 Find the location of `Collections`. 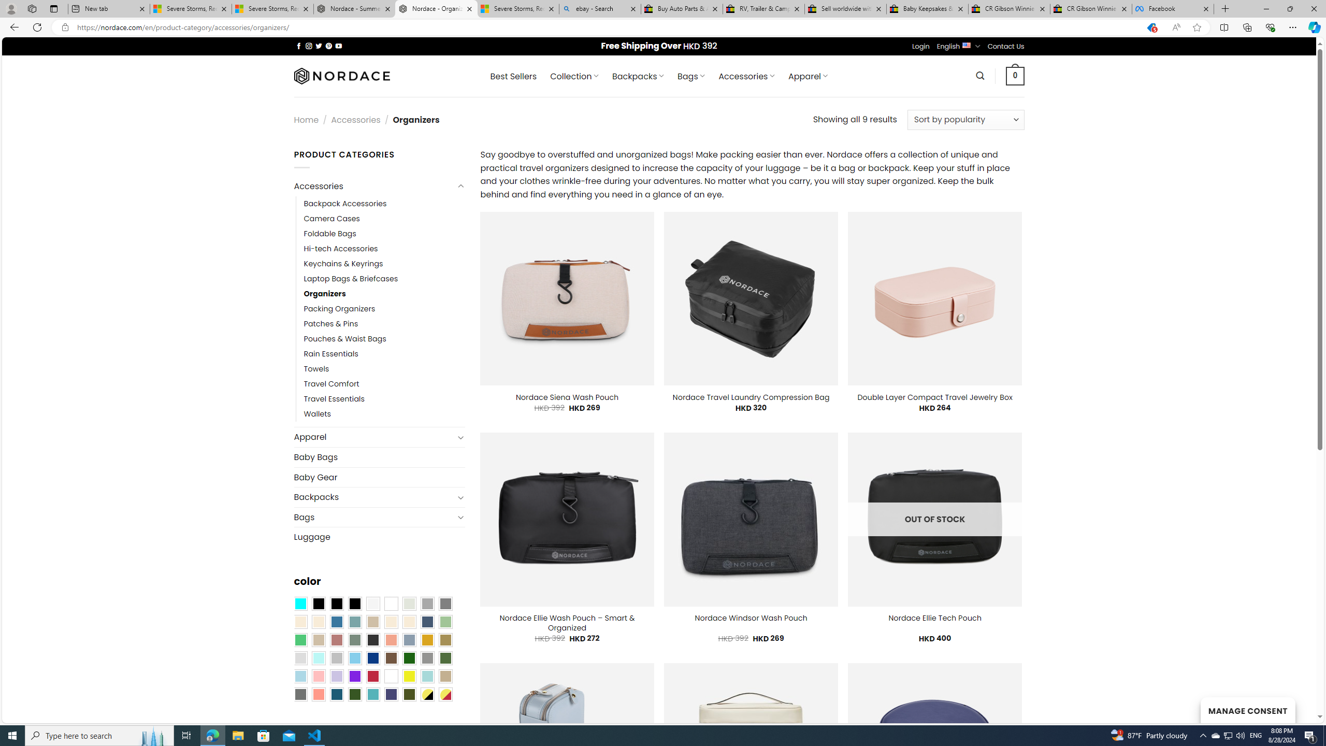

Collections is located at coordinates (1247, 27).